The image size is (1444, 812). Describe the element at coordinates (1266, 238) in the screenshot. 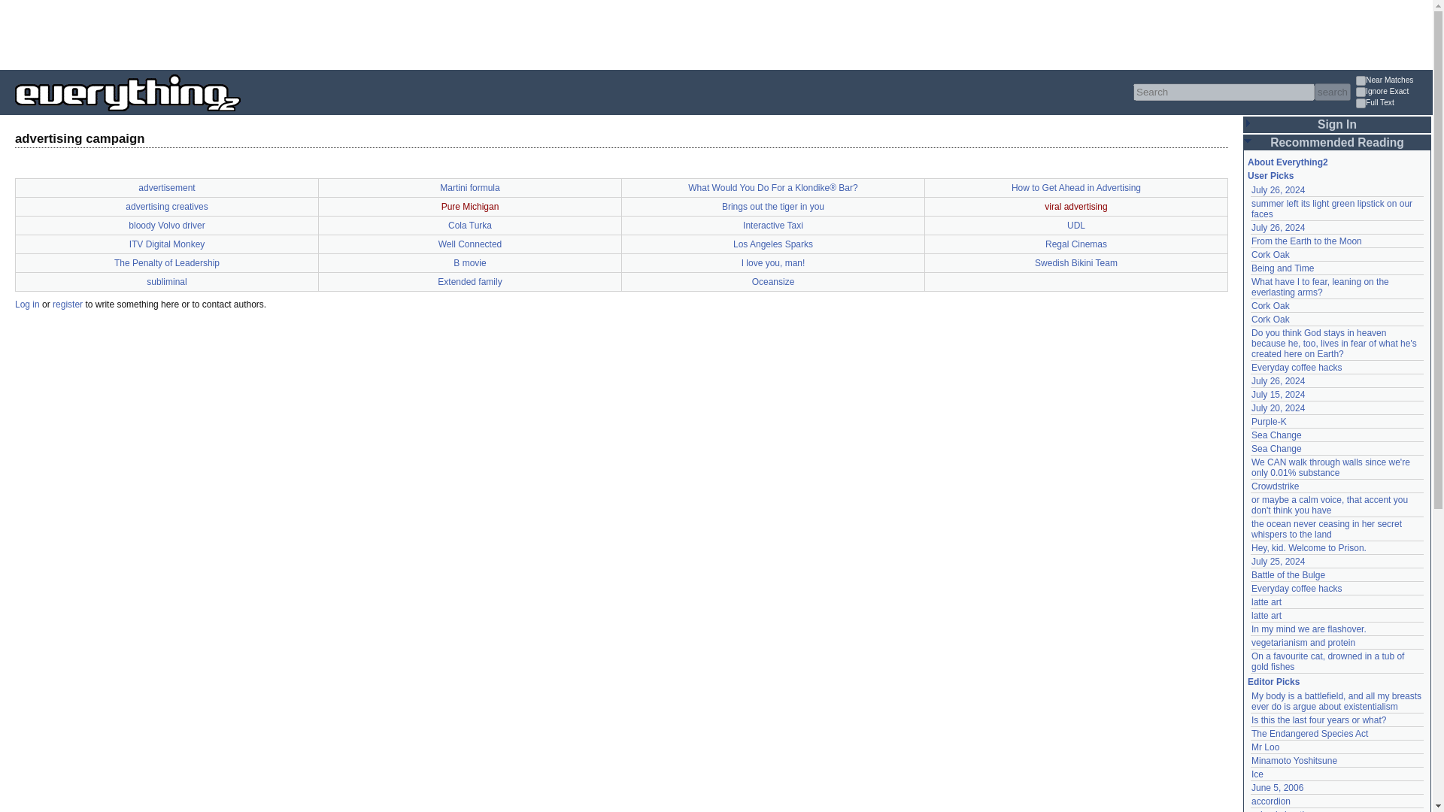

I see `Login` at that location.